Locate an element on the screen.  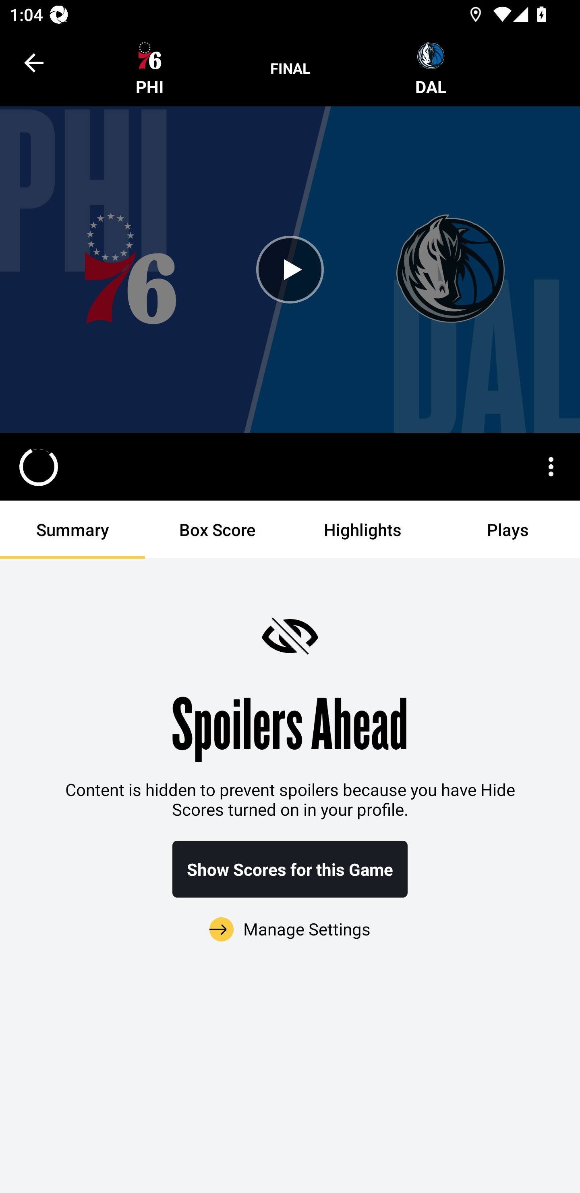
Highlights is located at coordinates (362, 530).